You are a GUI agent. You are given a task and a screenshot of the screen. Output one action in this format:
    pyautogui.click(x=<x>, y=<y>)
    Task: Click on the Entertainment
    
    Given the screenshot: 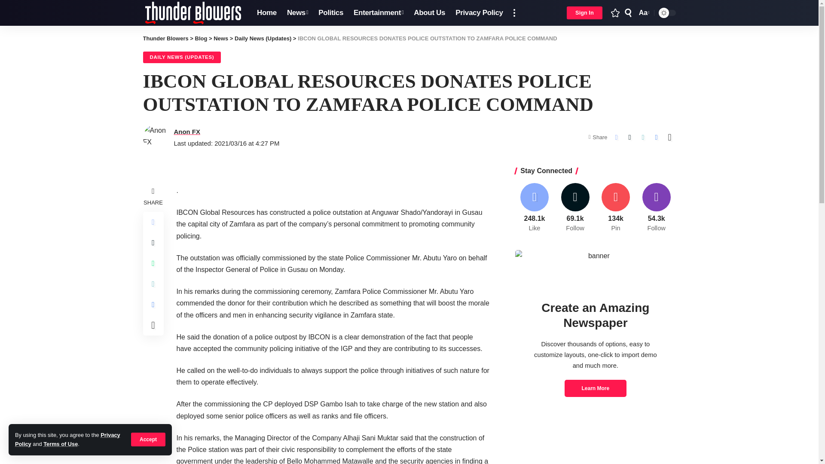 What is the action you would take?
    pyautogui.click(x=378, y=13)
    